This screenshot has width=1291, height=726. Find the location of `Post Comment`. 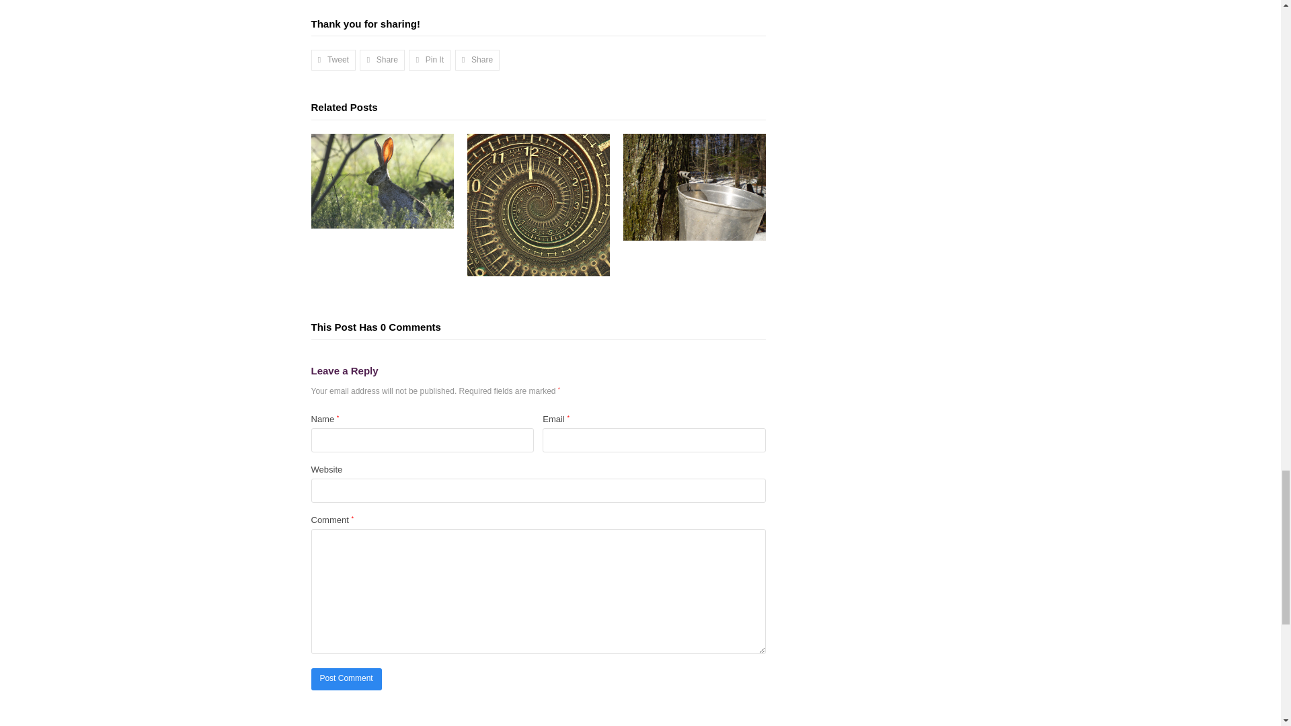

Post Comment is located at coordinates (346, 679).